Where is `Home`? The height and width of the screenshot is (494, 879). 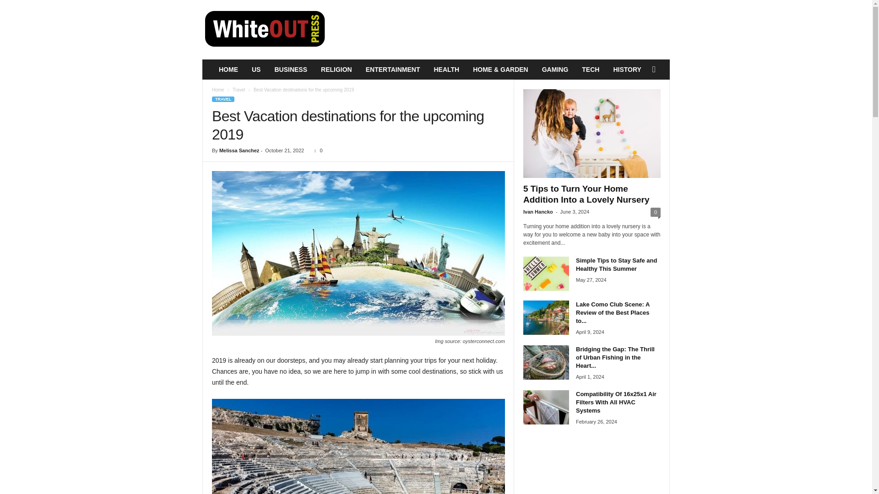 Home is located at coordinates (218, 90).